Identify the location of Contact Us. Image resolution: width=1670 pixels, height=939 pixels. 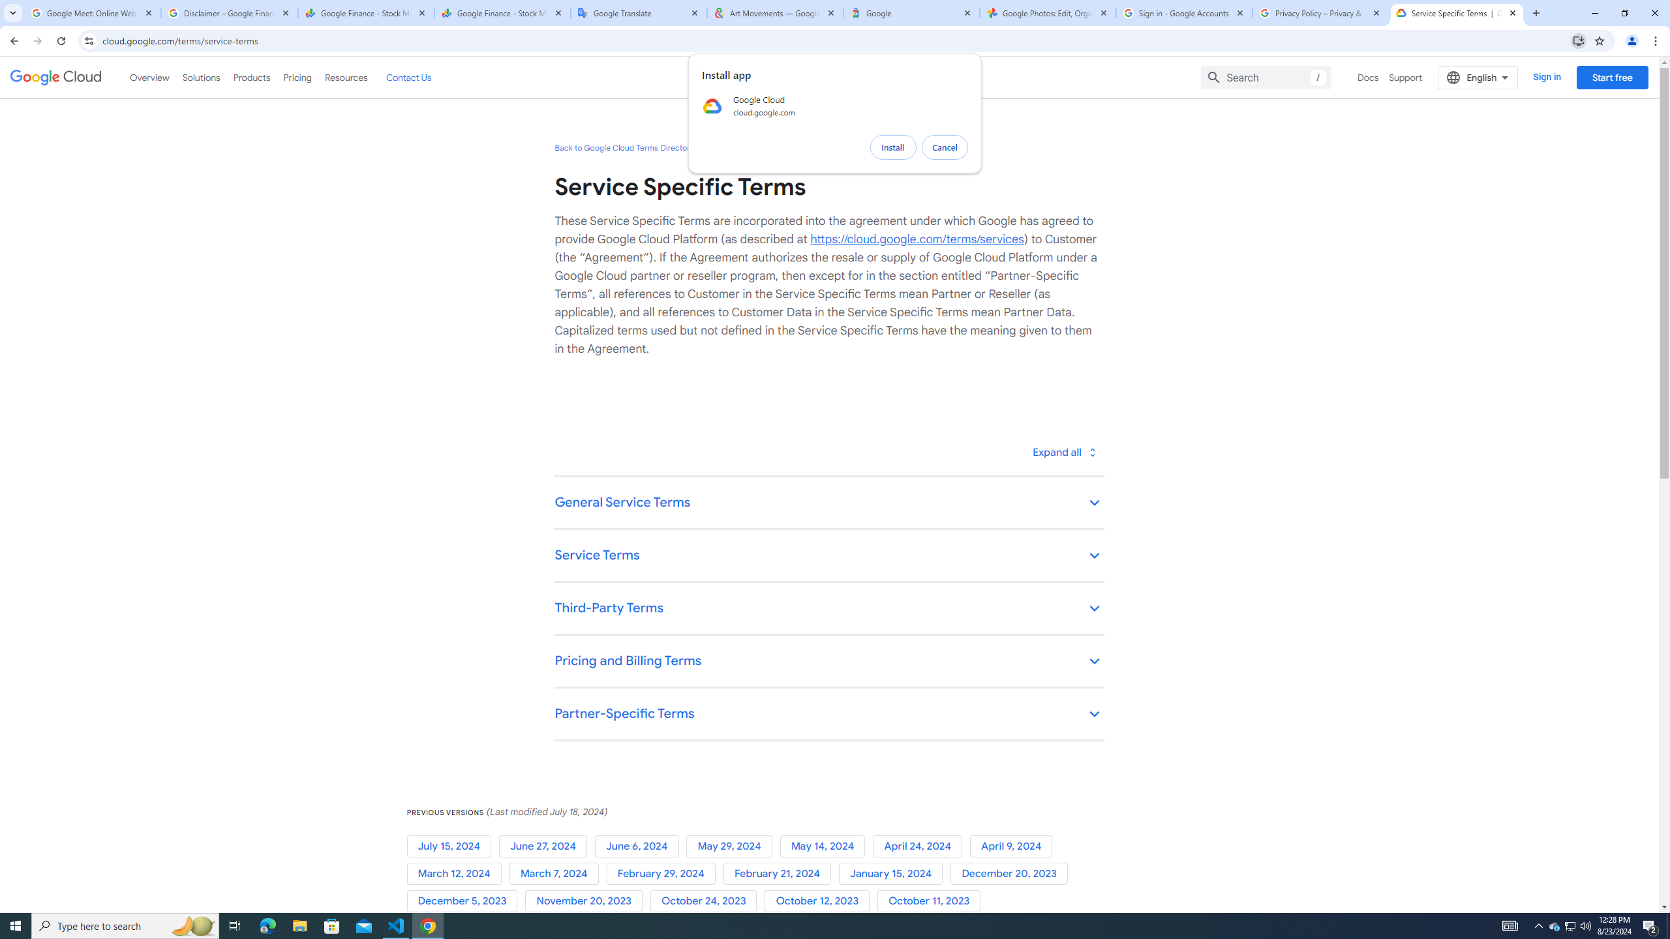
(408, 77).